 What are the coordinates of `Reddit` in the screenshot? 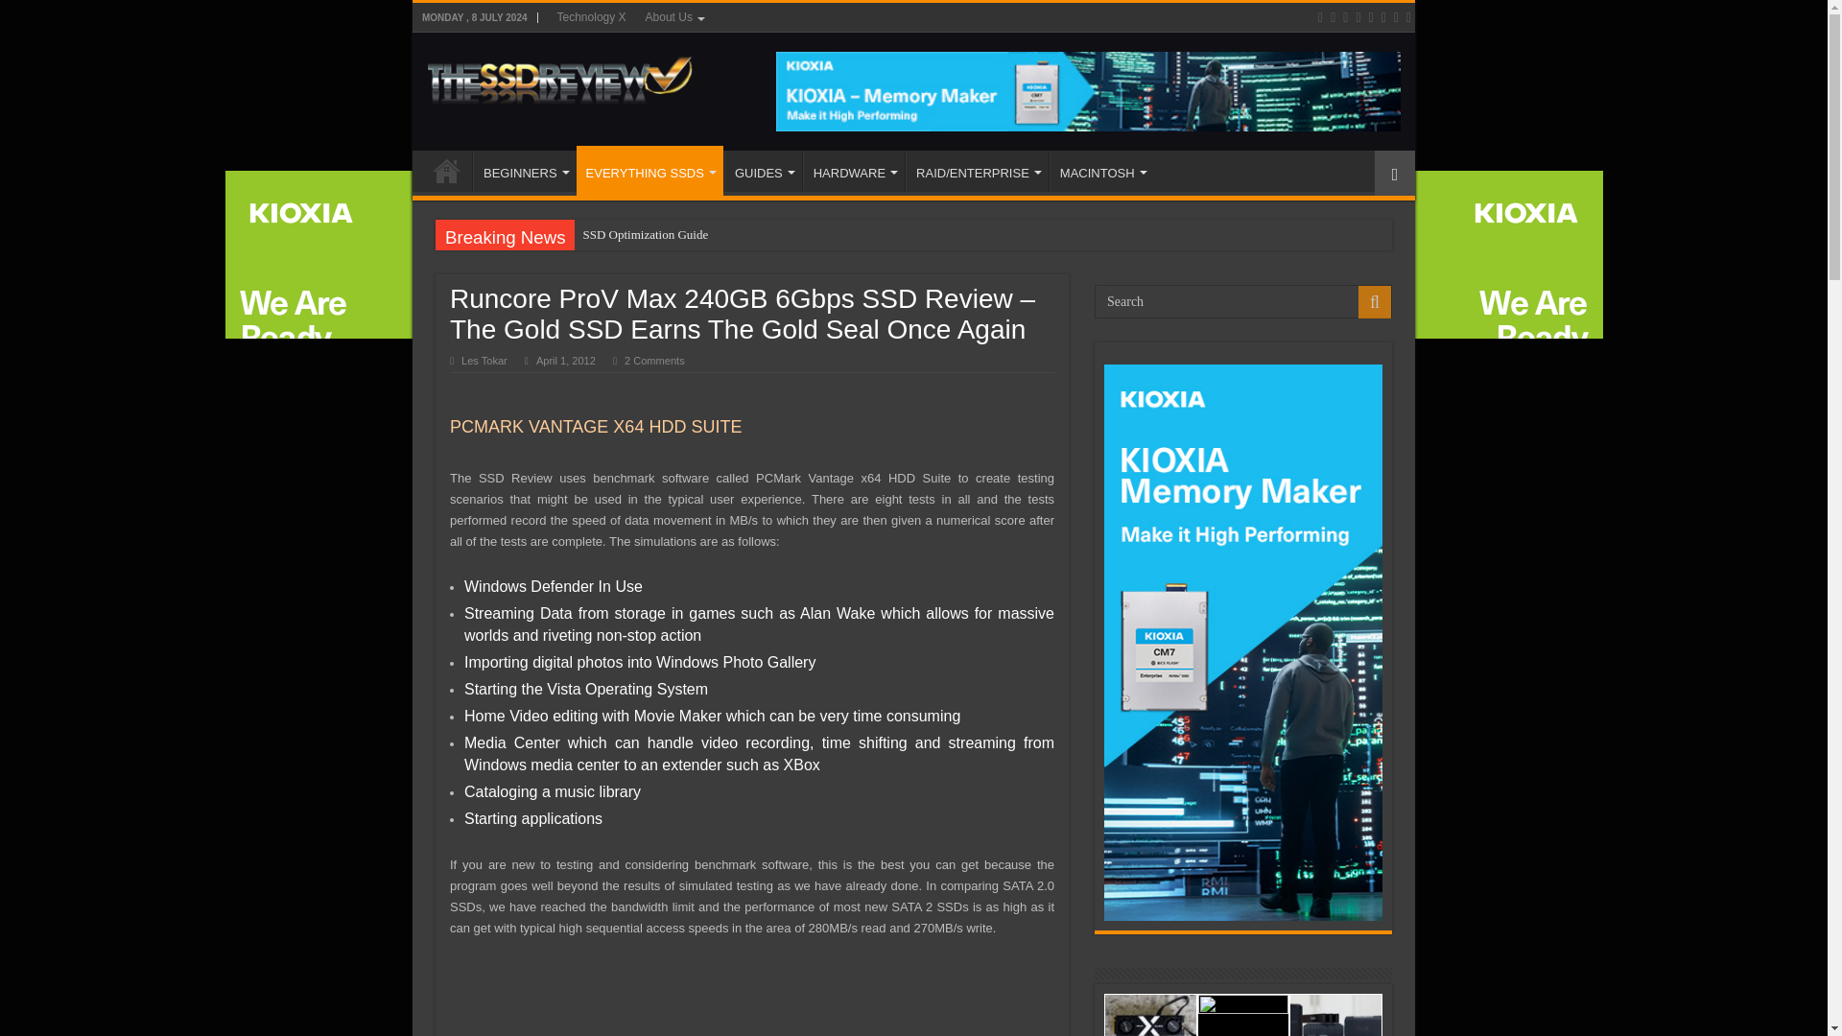 It's located at (1370, 17).